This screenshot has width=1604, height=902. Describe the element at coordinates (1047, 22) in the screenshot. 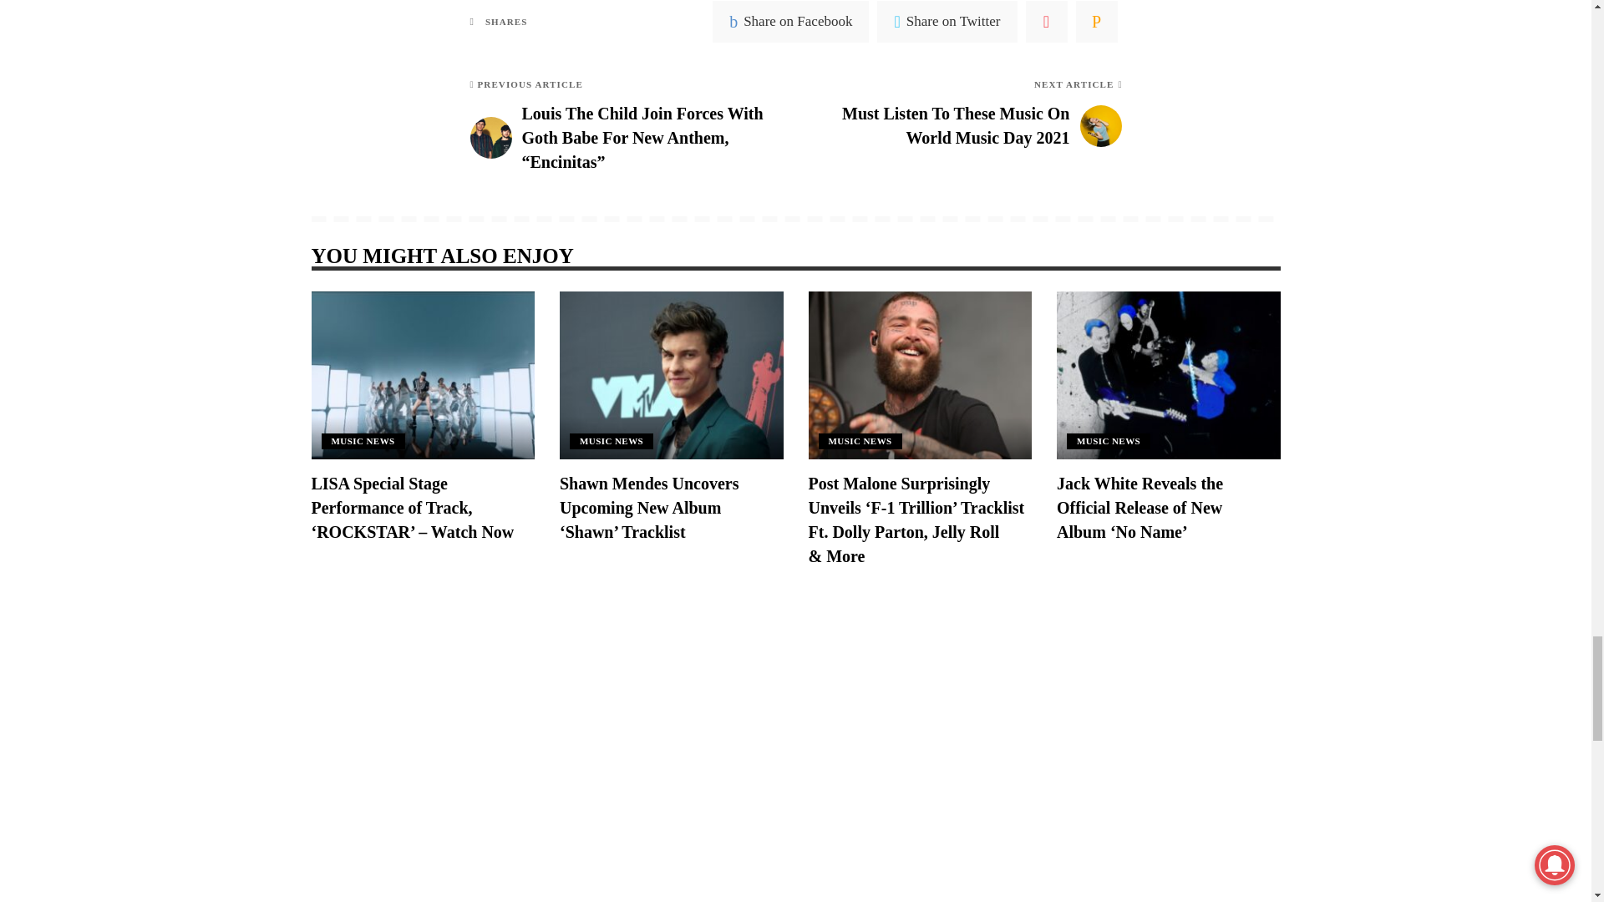

I see `Pinterest` at that location.